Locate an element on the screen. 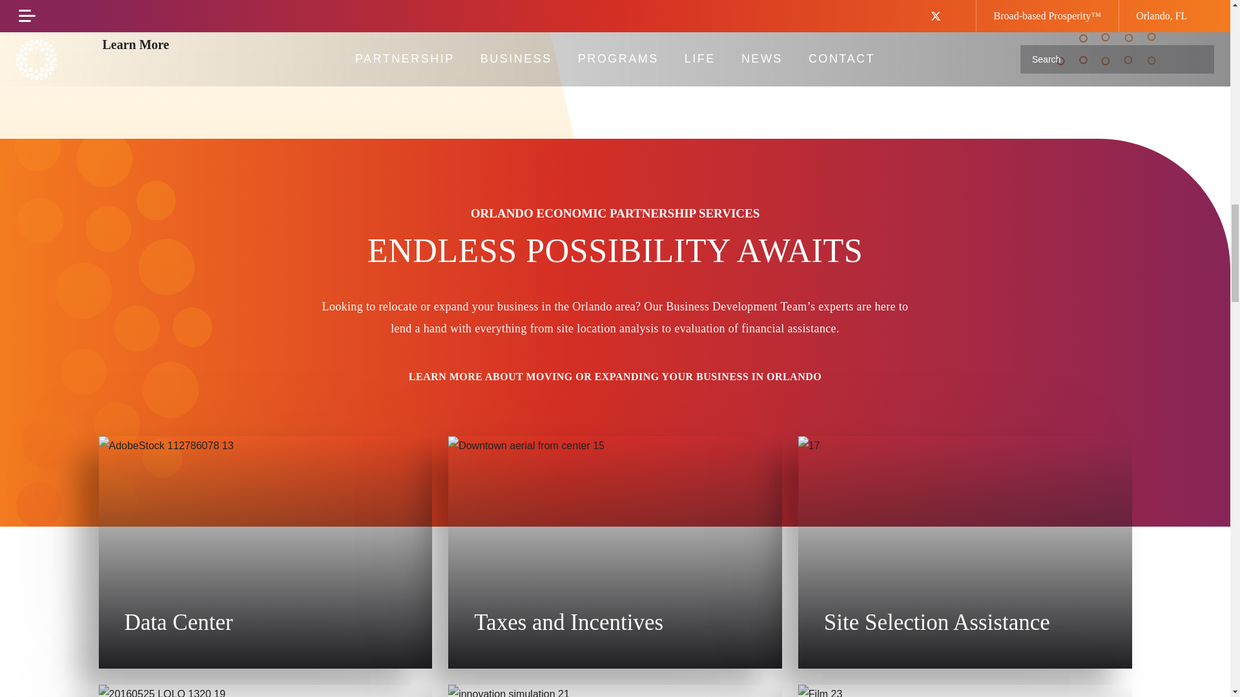  Home 22 is located at coordinates (615, 691).